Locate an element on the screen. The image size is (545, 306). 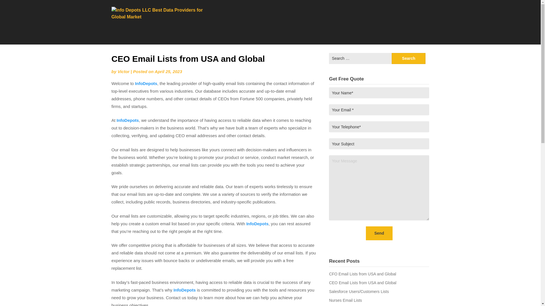
CFO Email Lists from USA and Global is located at coordinates (362, 274).